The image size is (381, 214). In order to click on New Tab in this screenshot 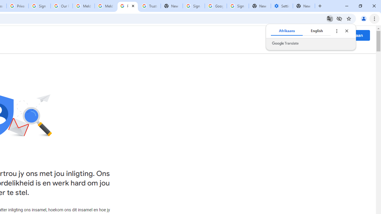, I will do `click(260, 6)`.